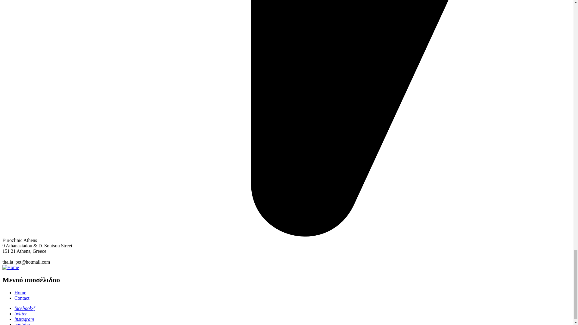 This screenshot has width=578, height=325. What do you see at coordinates (11, 267) in the screenshot?
I see `Home` at bounding box center [11, 267].